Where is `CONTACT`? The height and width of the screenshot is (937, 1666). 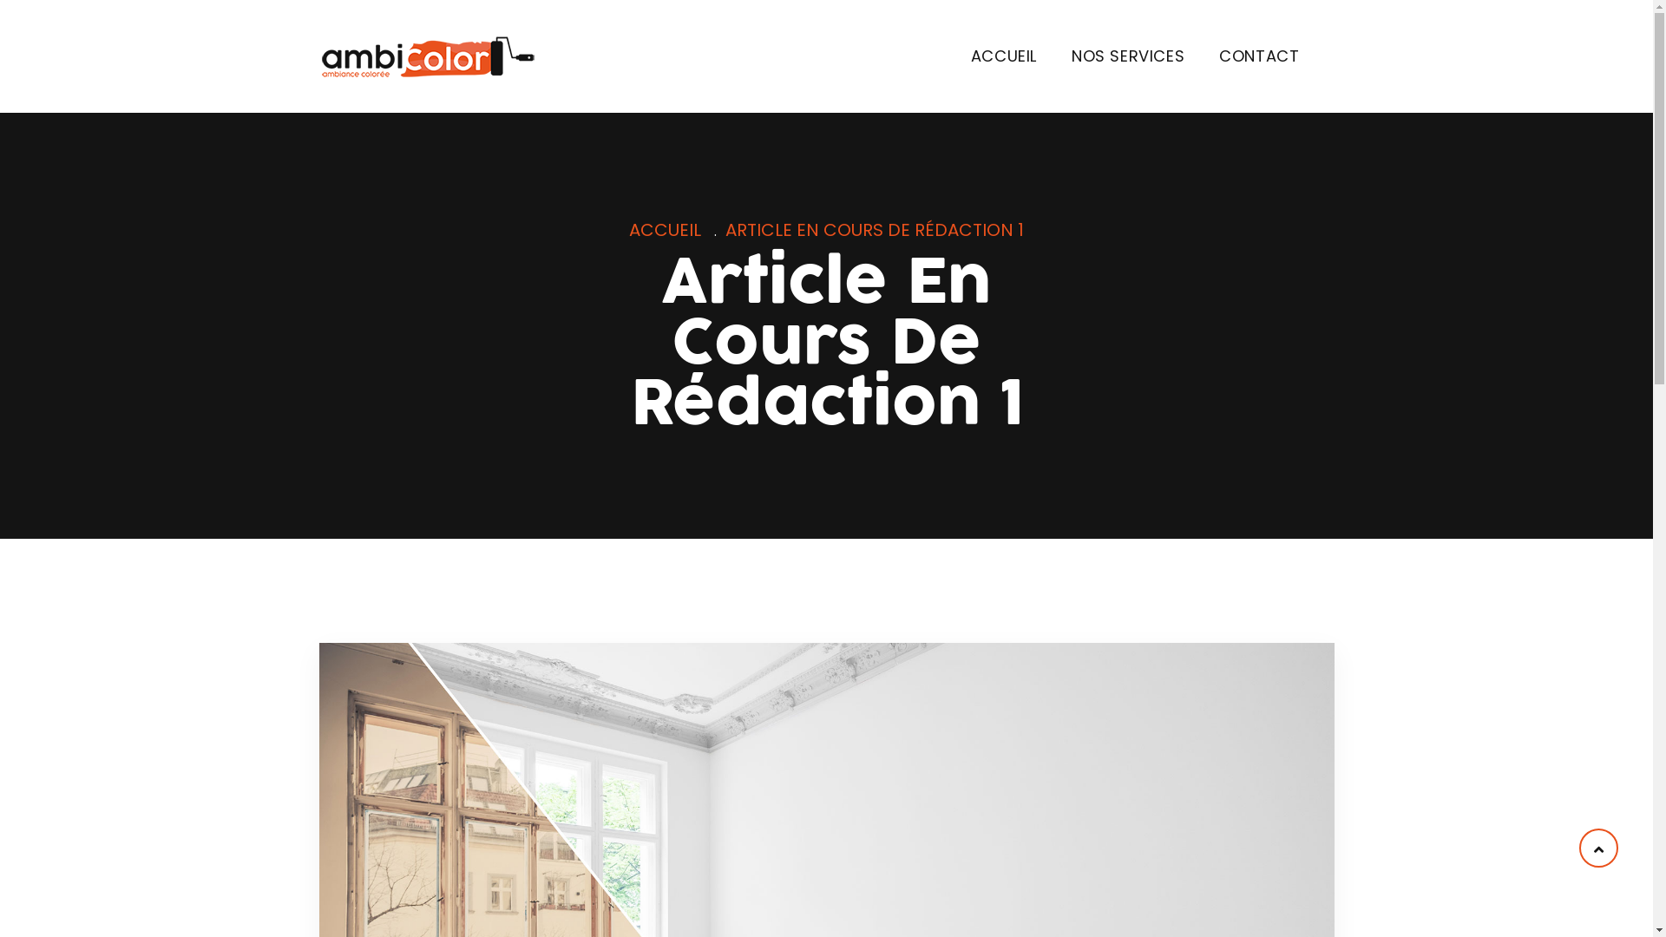 CONTACT is located at coordinates (1259, 56).